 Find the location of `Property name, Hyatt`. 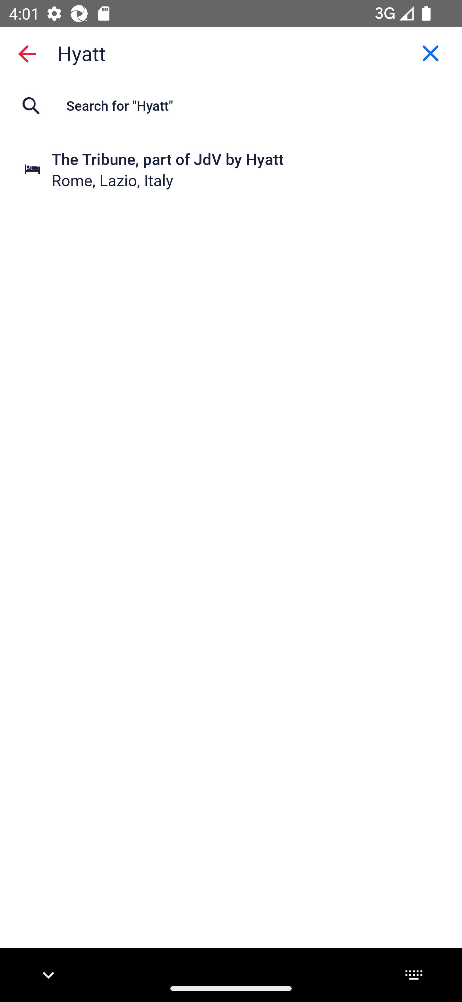

Property name, Hyatt is located at coordinates (231, 53).